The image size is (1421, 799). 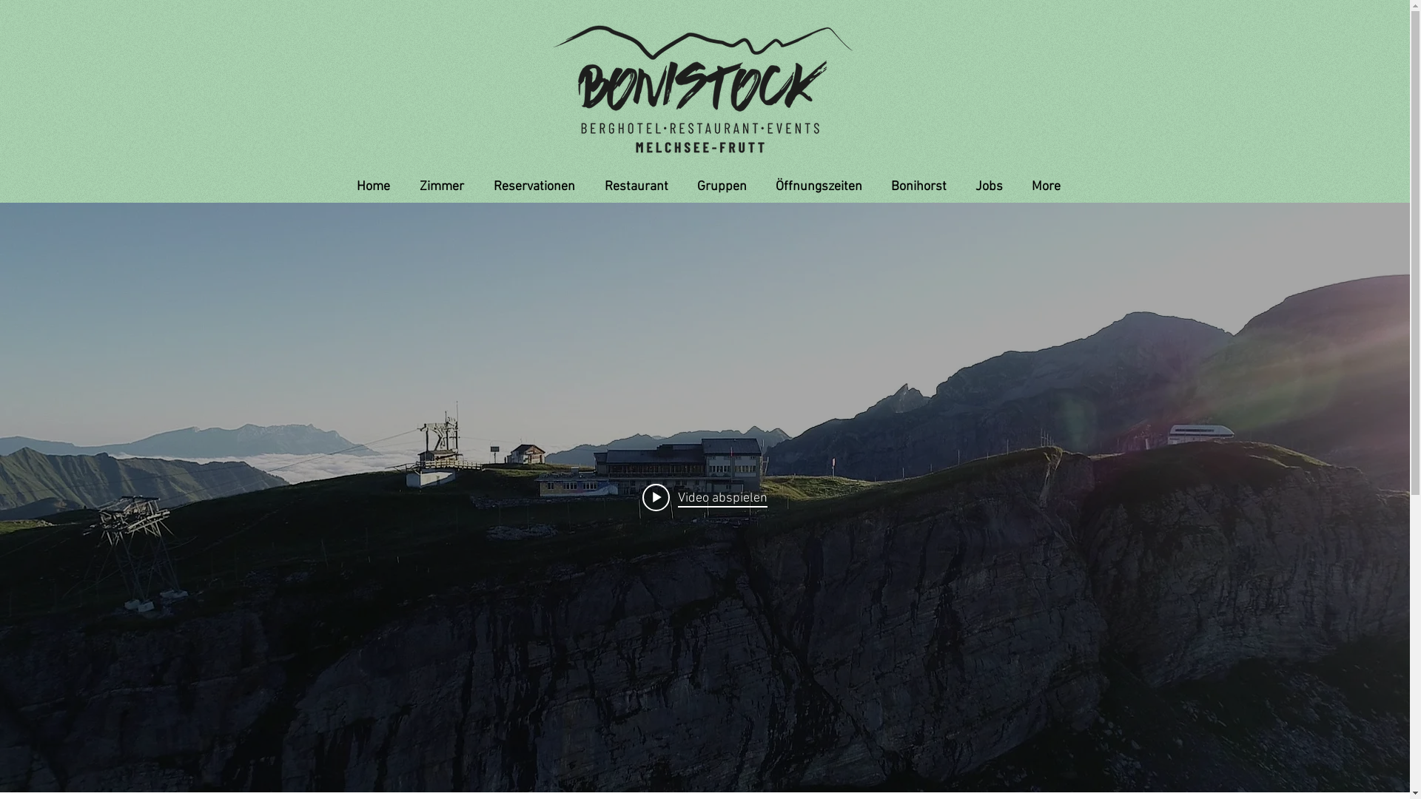 What do you see at coordinates (916, 186) in the screenshot?
I see `Bonihorst` at bounding box center [916, 186].